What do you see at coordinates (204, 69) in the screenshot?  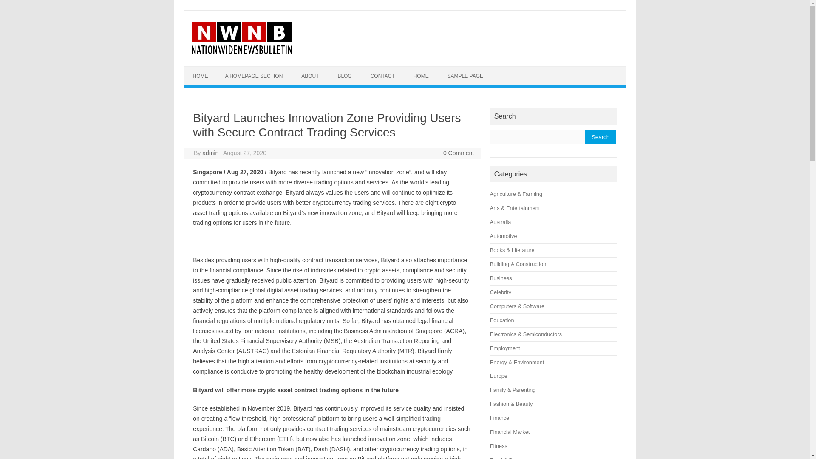 I see `Skip to content` at bounding box center [204, 69].